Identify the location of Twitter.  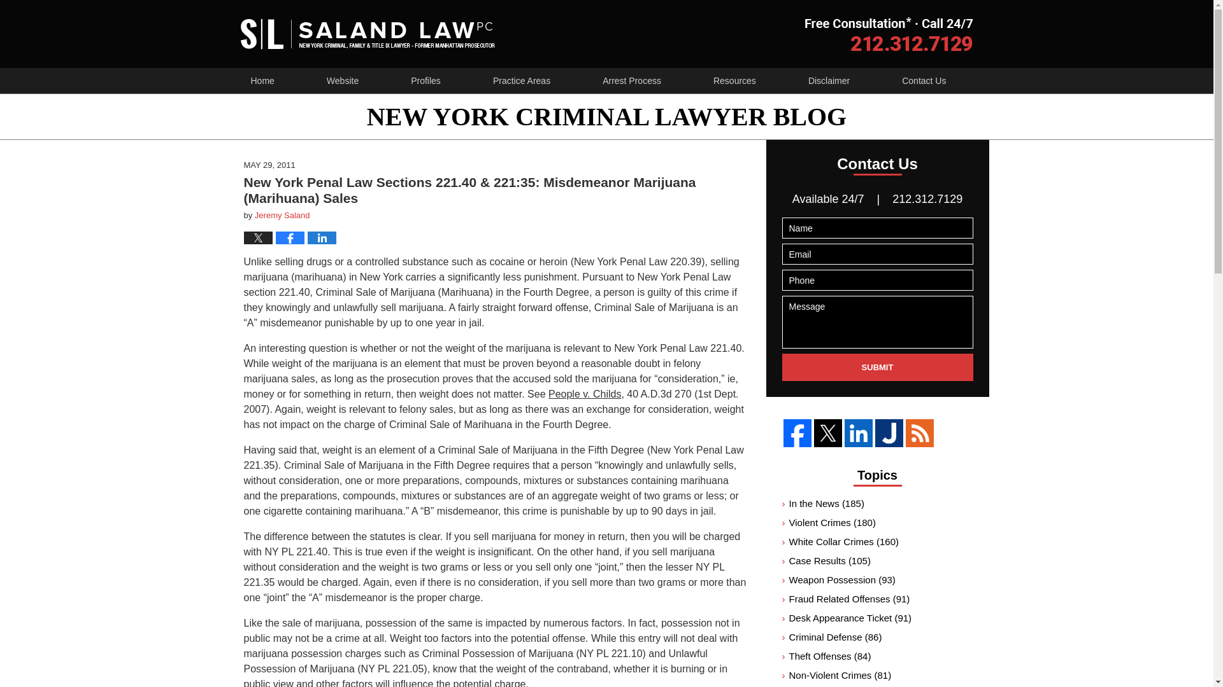
(828, 433).